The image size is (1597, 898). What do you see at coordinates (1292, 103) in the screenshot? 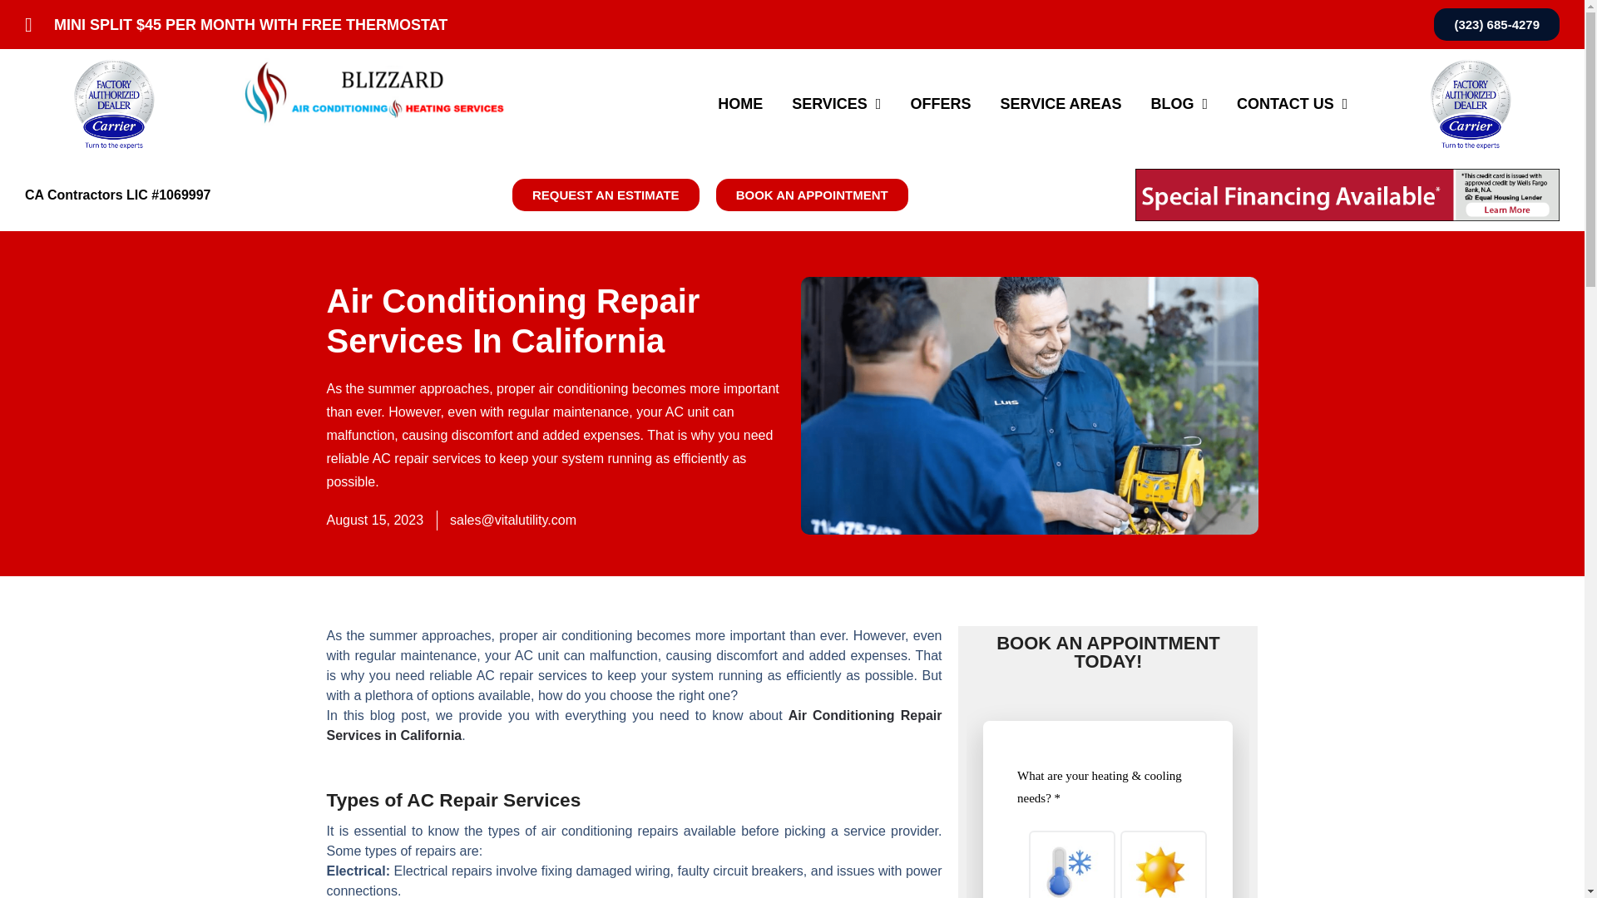
I see `CONTACT US` at bounding box center [1292, 103].